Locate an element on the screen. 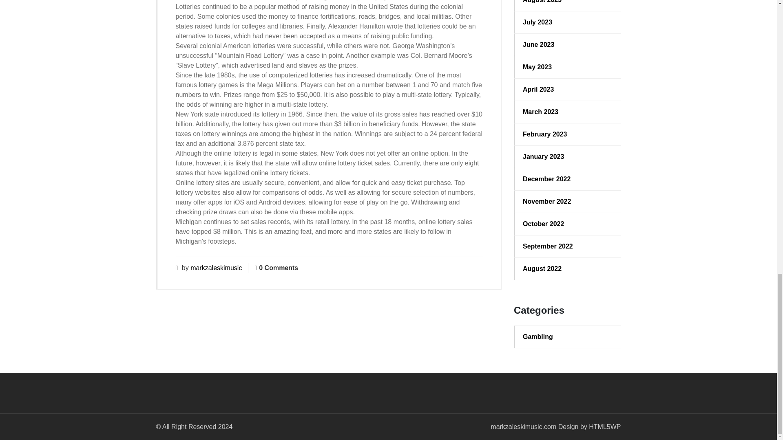 This screenshot has width=783, height=440. July 2023 is located at coordinates (568, 22).